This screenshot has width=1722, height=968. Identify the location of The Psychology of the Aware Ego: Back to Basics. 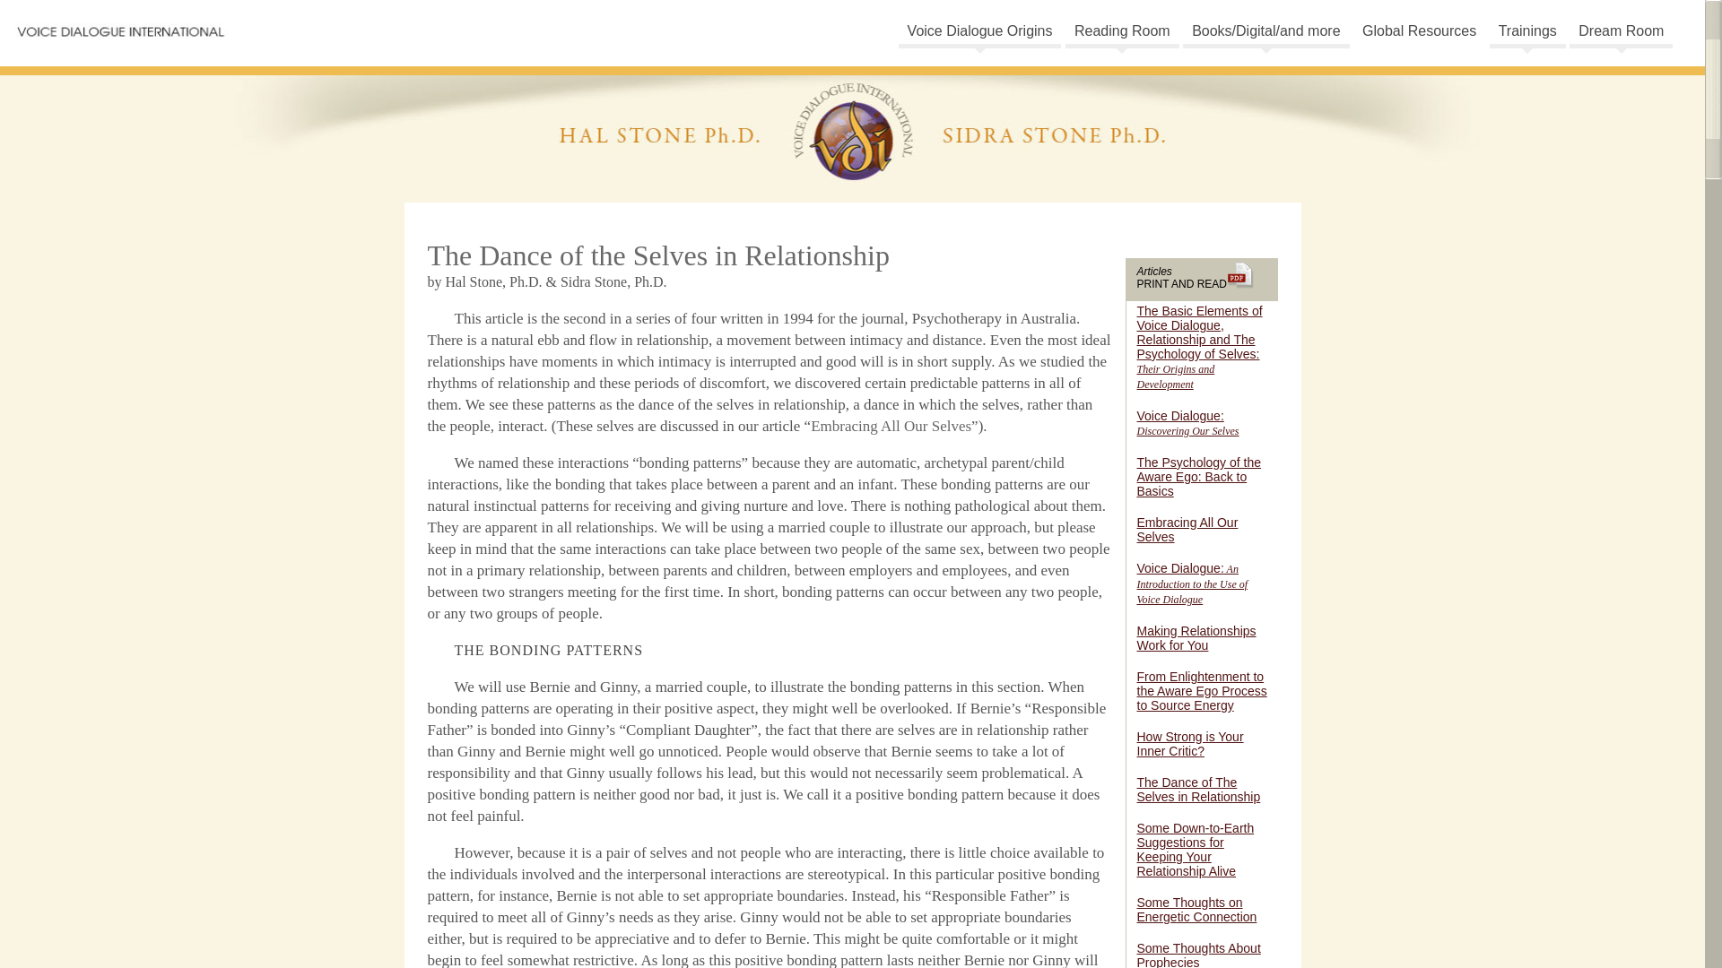
(1199, 477).